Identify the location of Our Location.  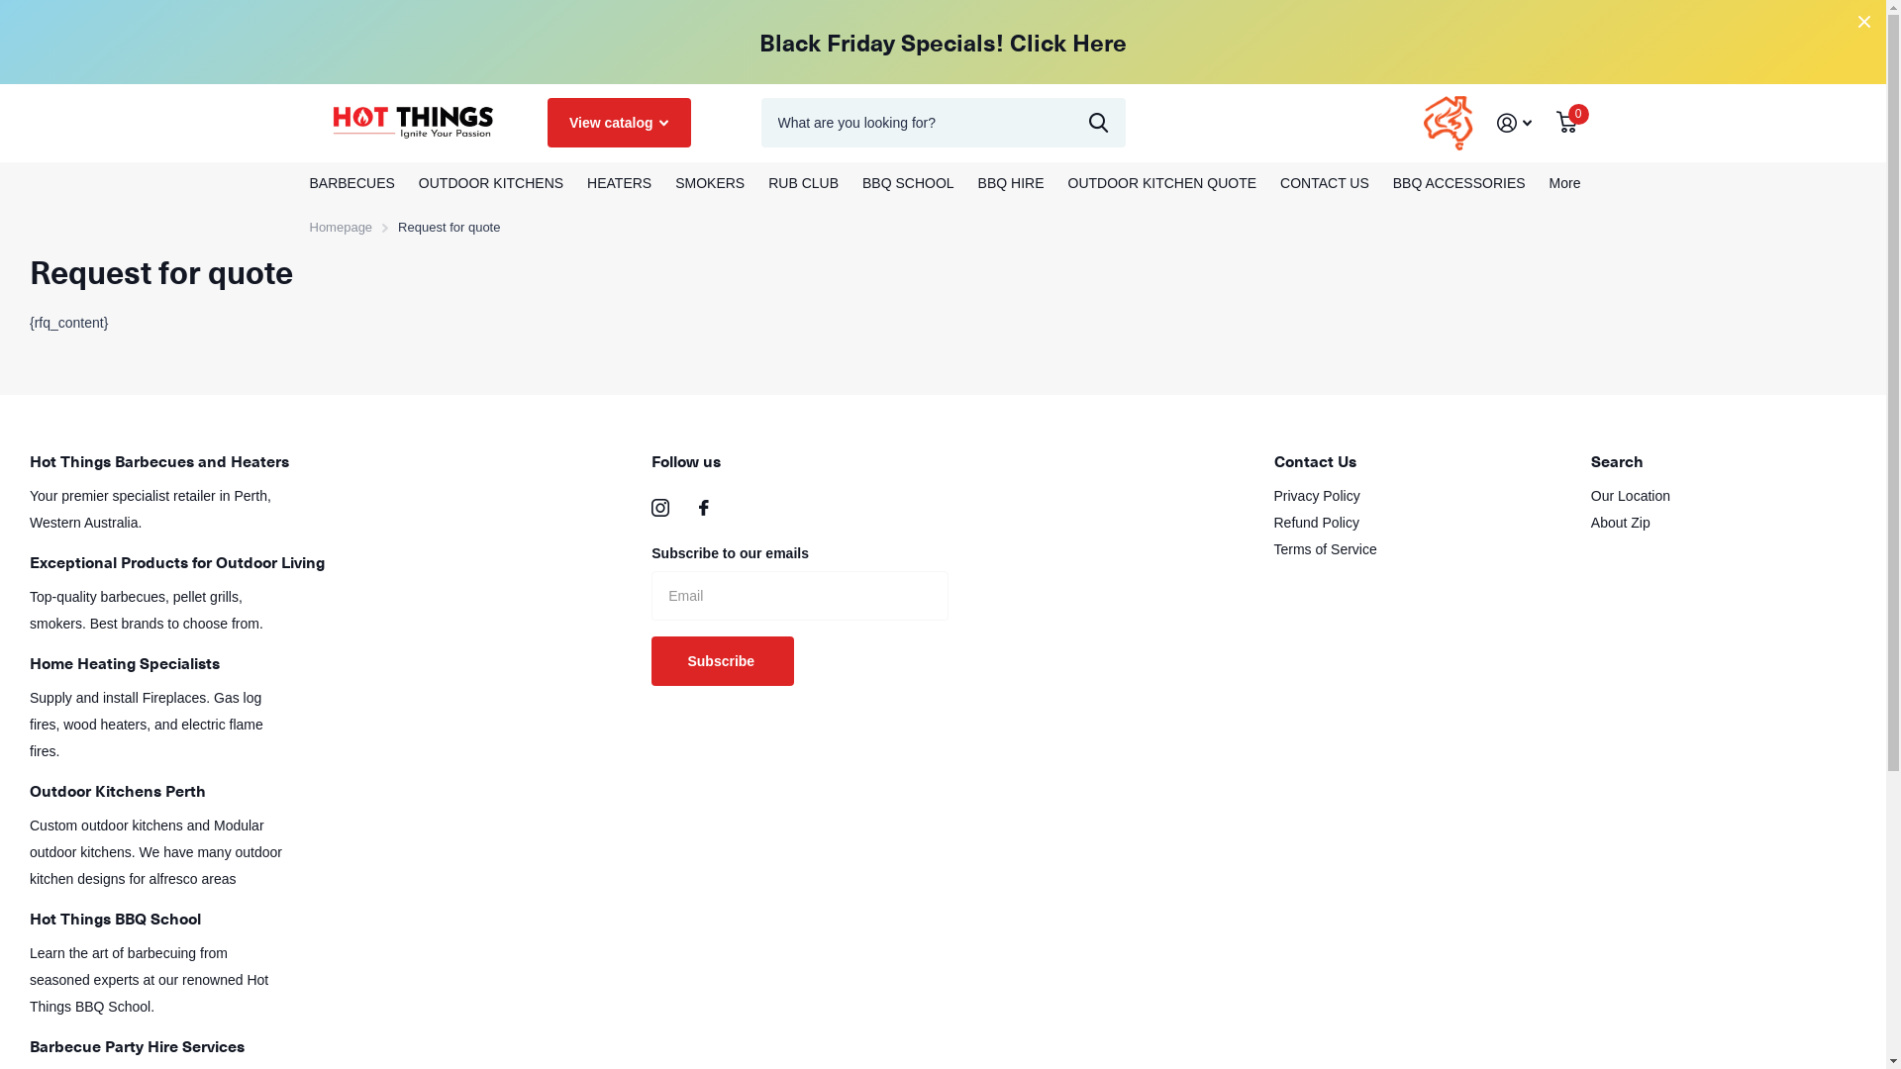
(1631, 495).